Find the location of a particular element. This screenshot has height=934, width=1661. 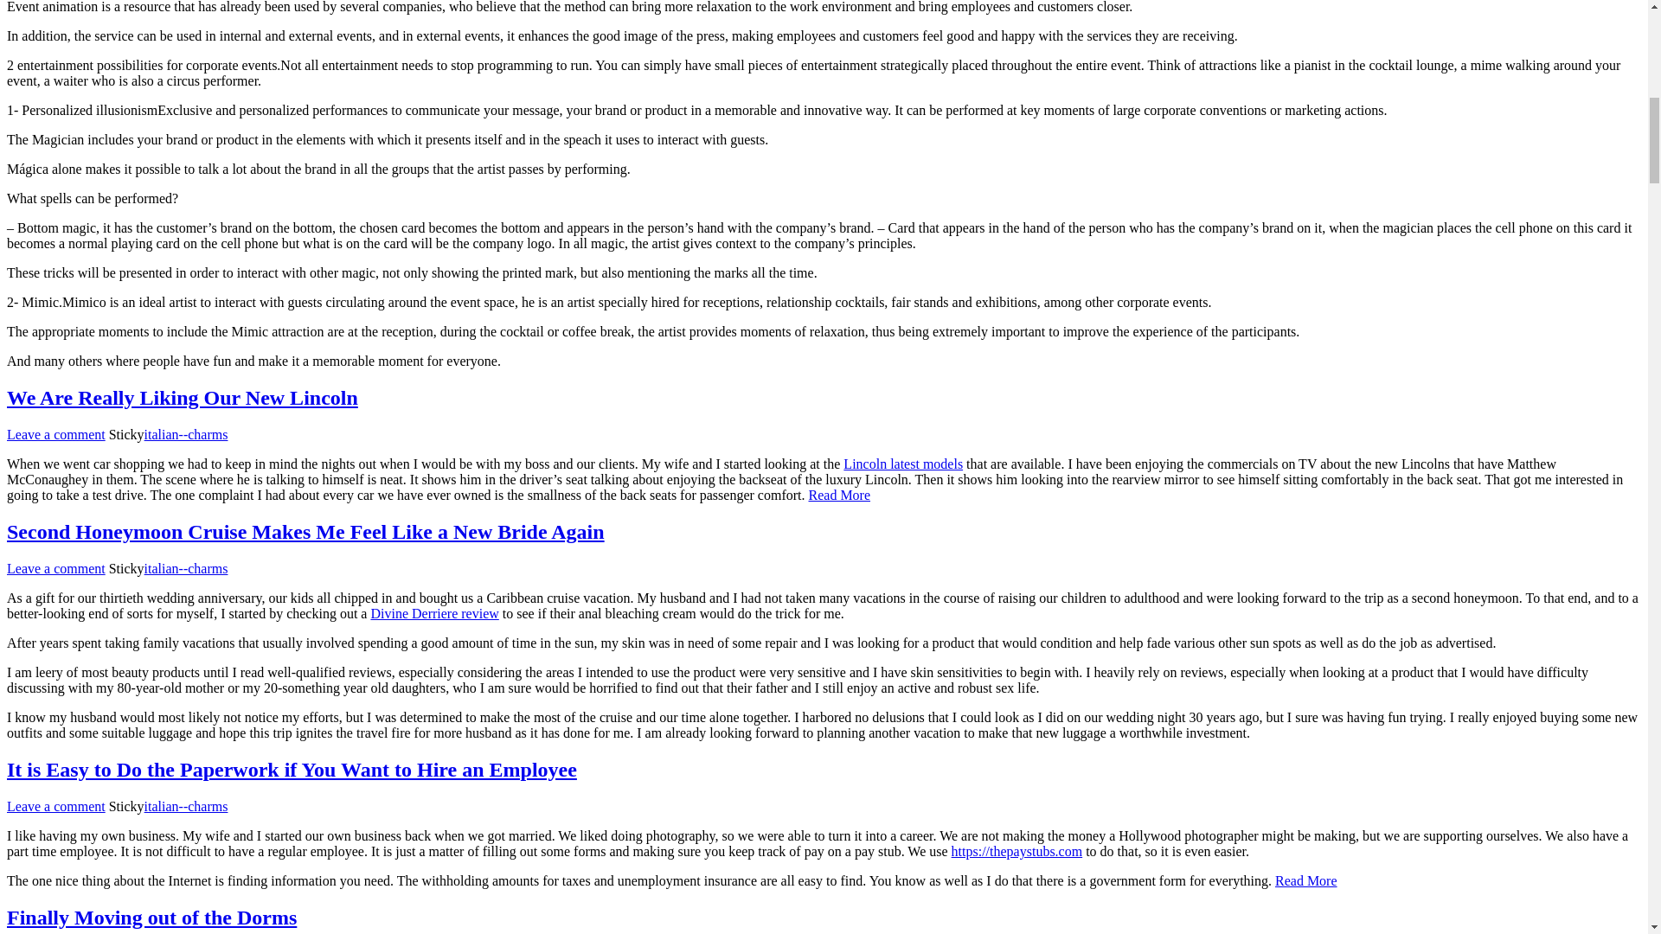

Divine Derriere review is located at coordinates (434, 613).